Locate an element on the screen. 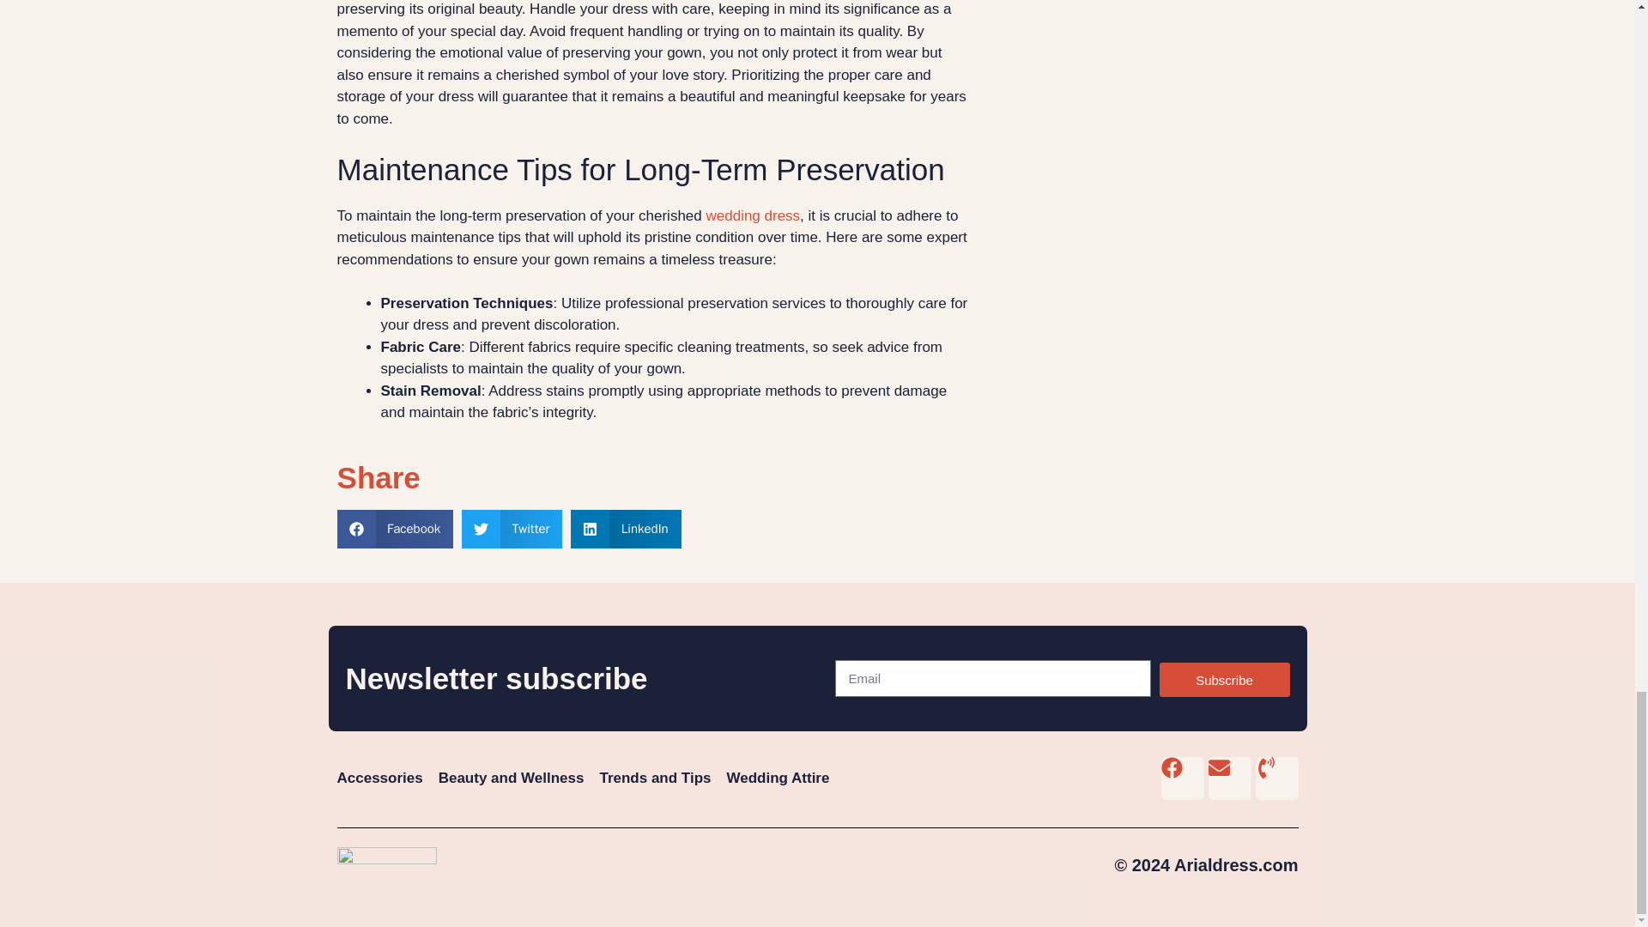 The image size is (1648, 927). Beauty and Wellness is located at coordinates (512, 778).